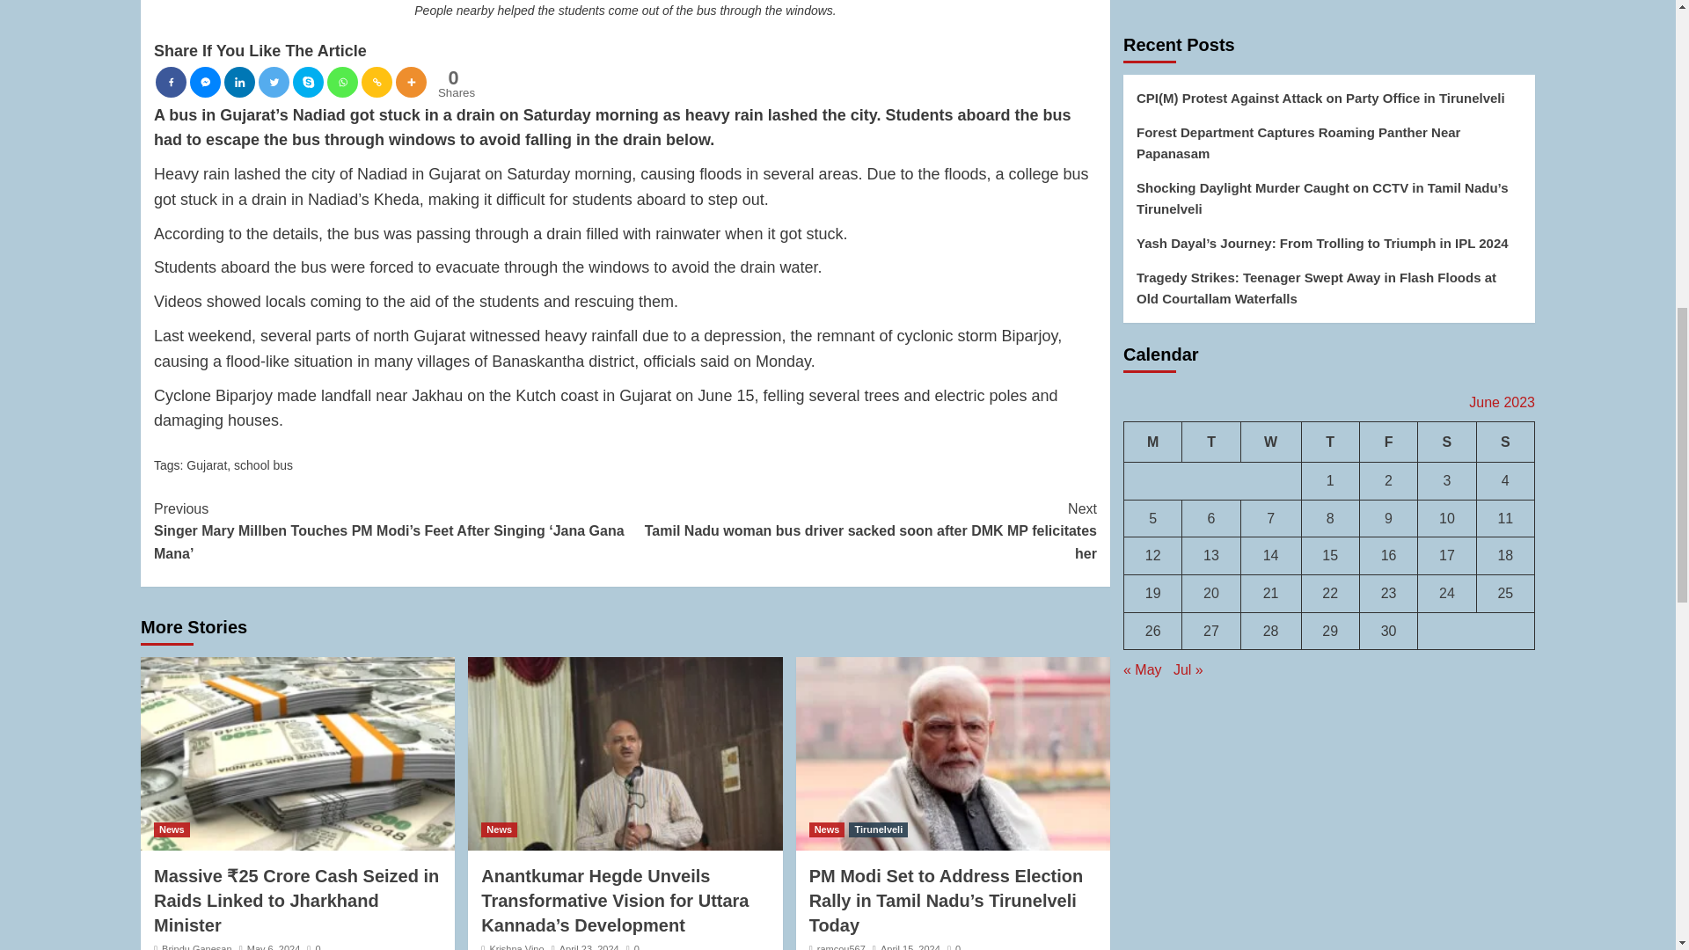 This screenshot has height=950, width=1689. I want to click on Facebook, so click(377, 82).